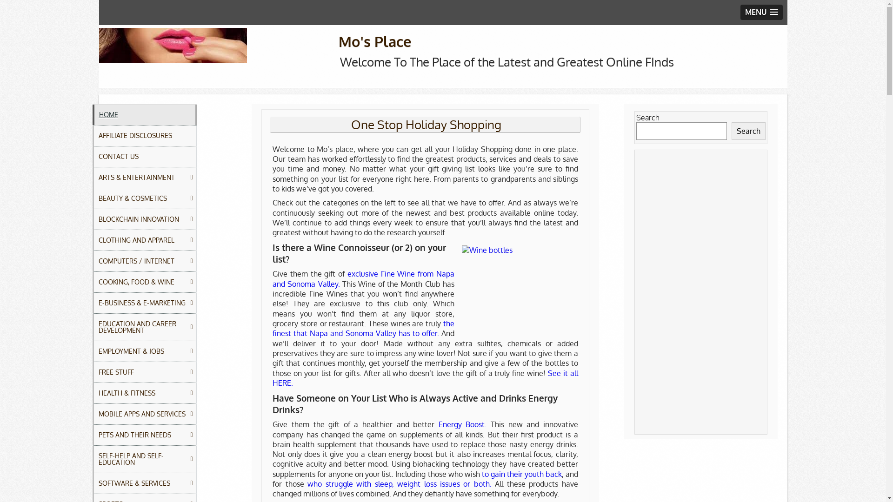 The width and height of the screenshot is (893, 502). Describe the element at coordinates (522, 474) in the screenshot. I see `to gain their youth back` at that location.